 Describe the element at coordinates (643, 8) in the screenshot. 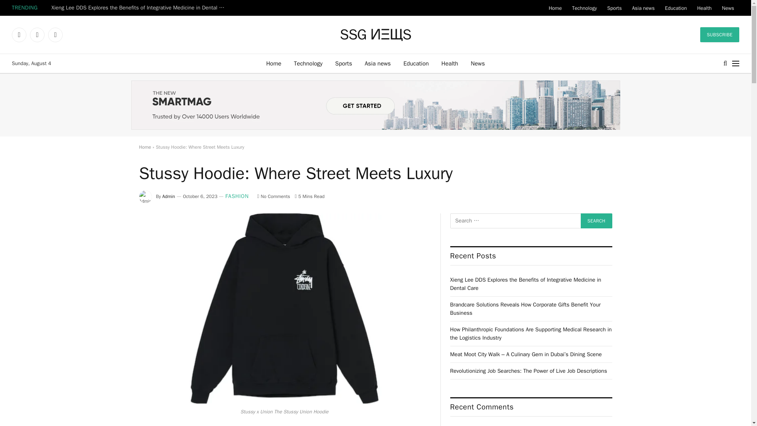

I see `Asia news` at that location.